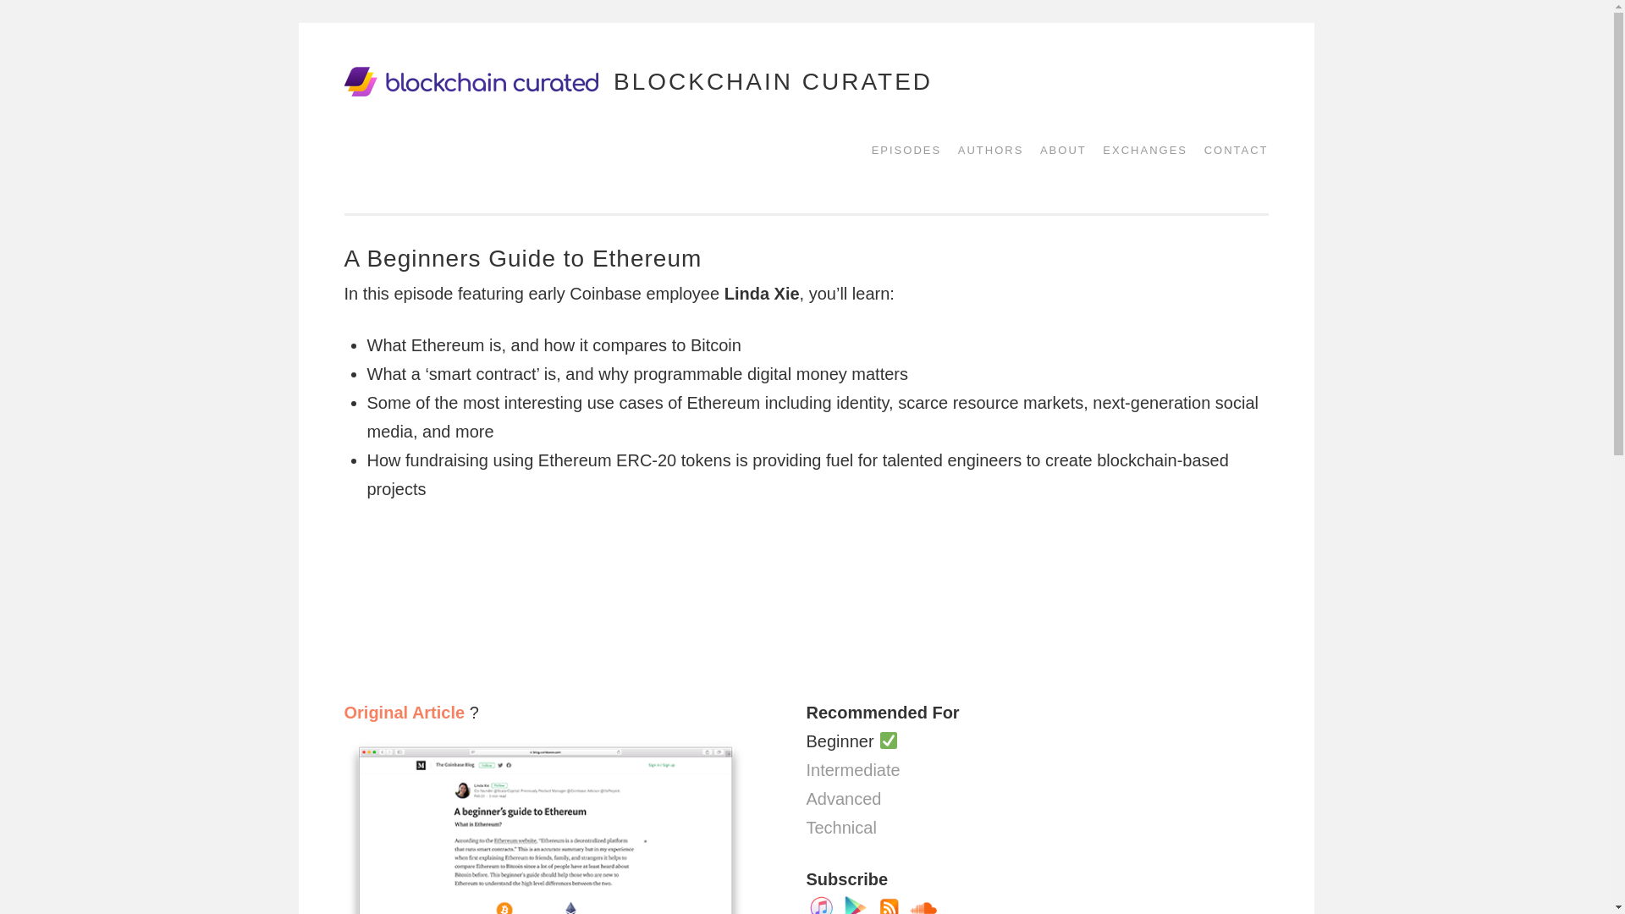 Image resolution: width=1625 pixels, height=914 pixels. Describe the element at coordinates (1058, 149) in the screenshot. I see `ABOUT` at that location.